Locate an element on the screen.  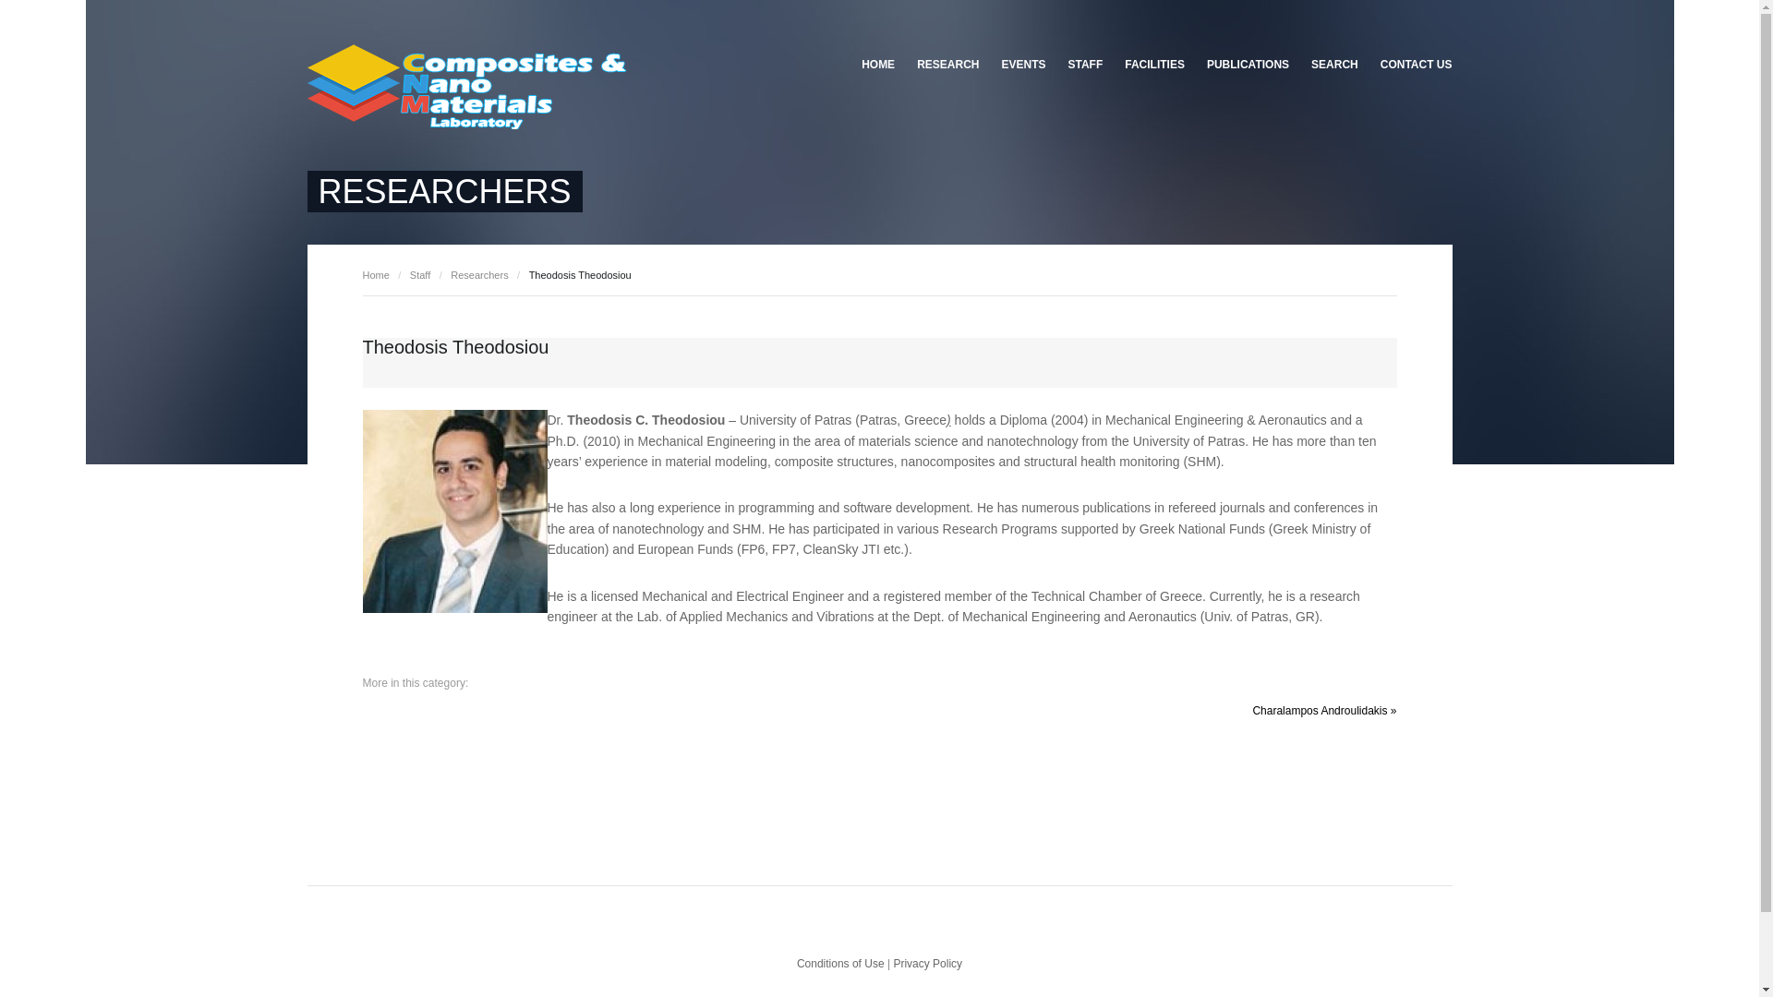
STAFF is located at coordinates (1084, 65).